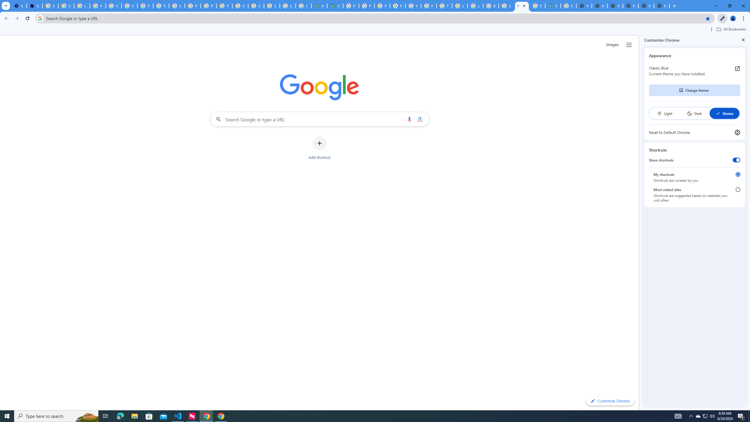 This screenshot has height=422, width=750. I want to click on Classic Blue Current theme you have installed., so click(694, 71).